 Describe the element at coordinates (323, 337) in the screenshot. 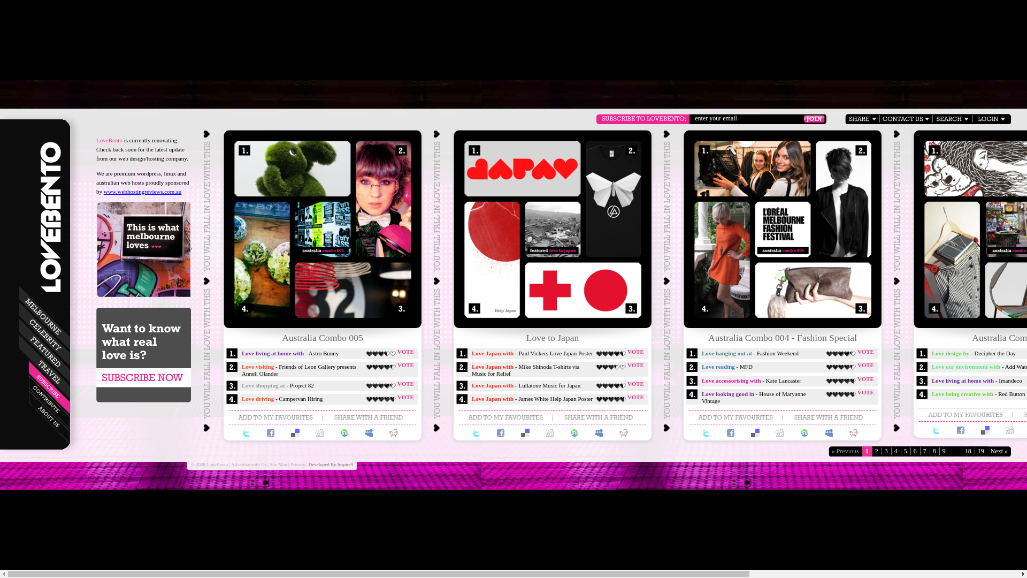

I see `Australia Combo 005` at that location.